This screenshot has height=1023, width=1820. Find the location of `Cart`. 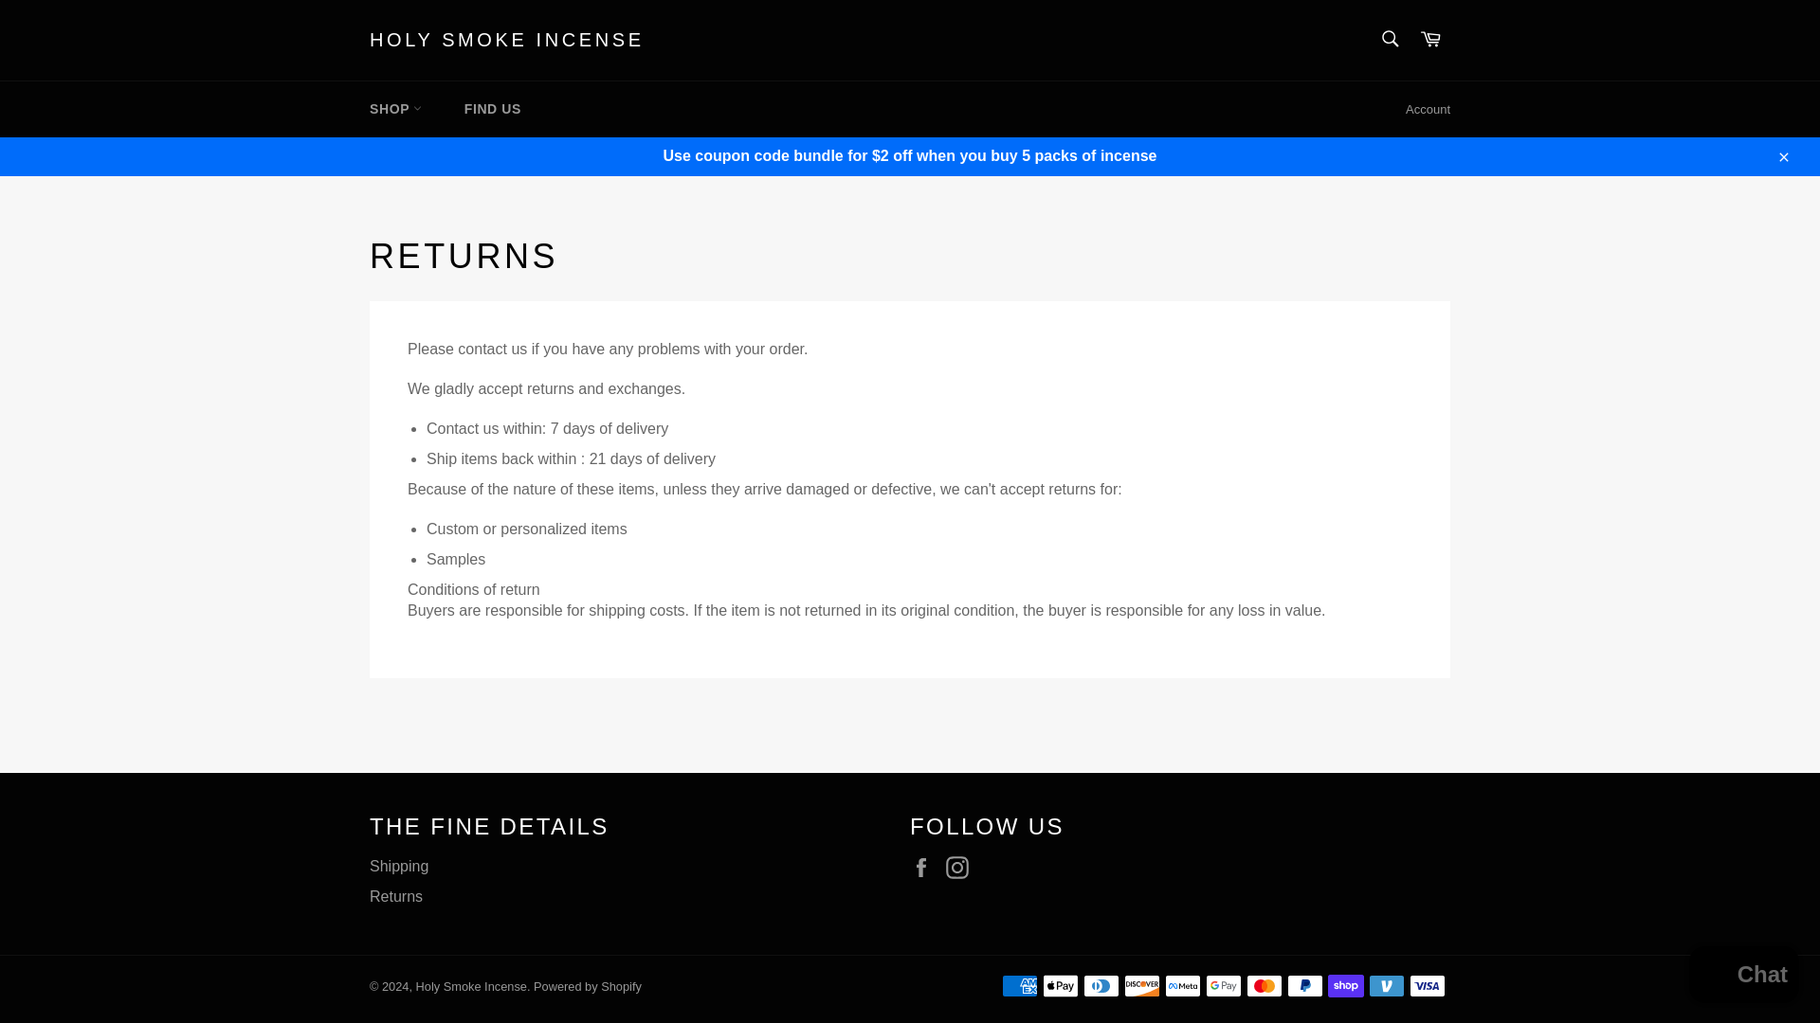

Cart is located at coordinates (1430, 40).